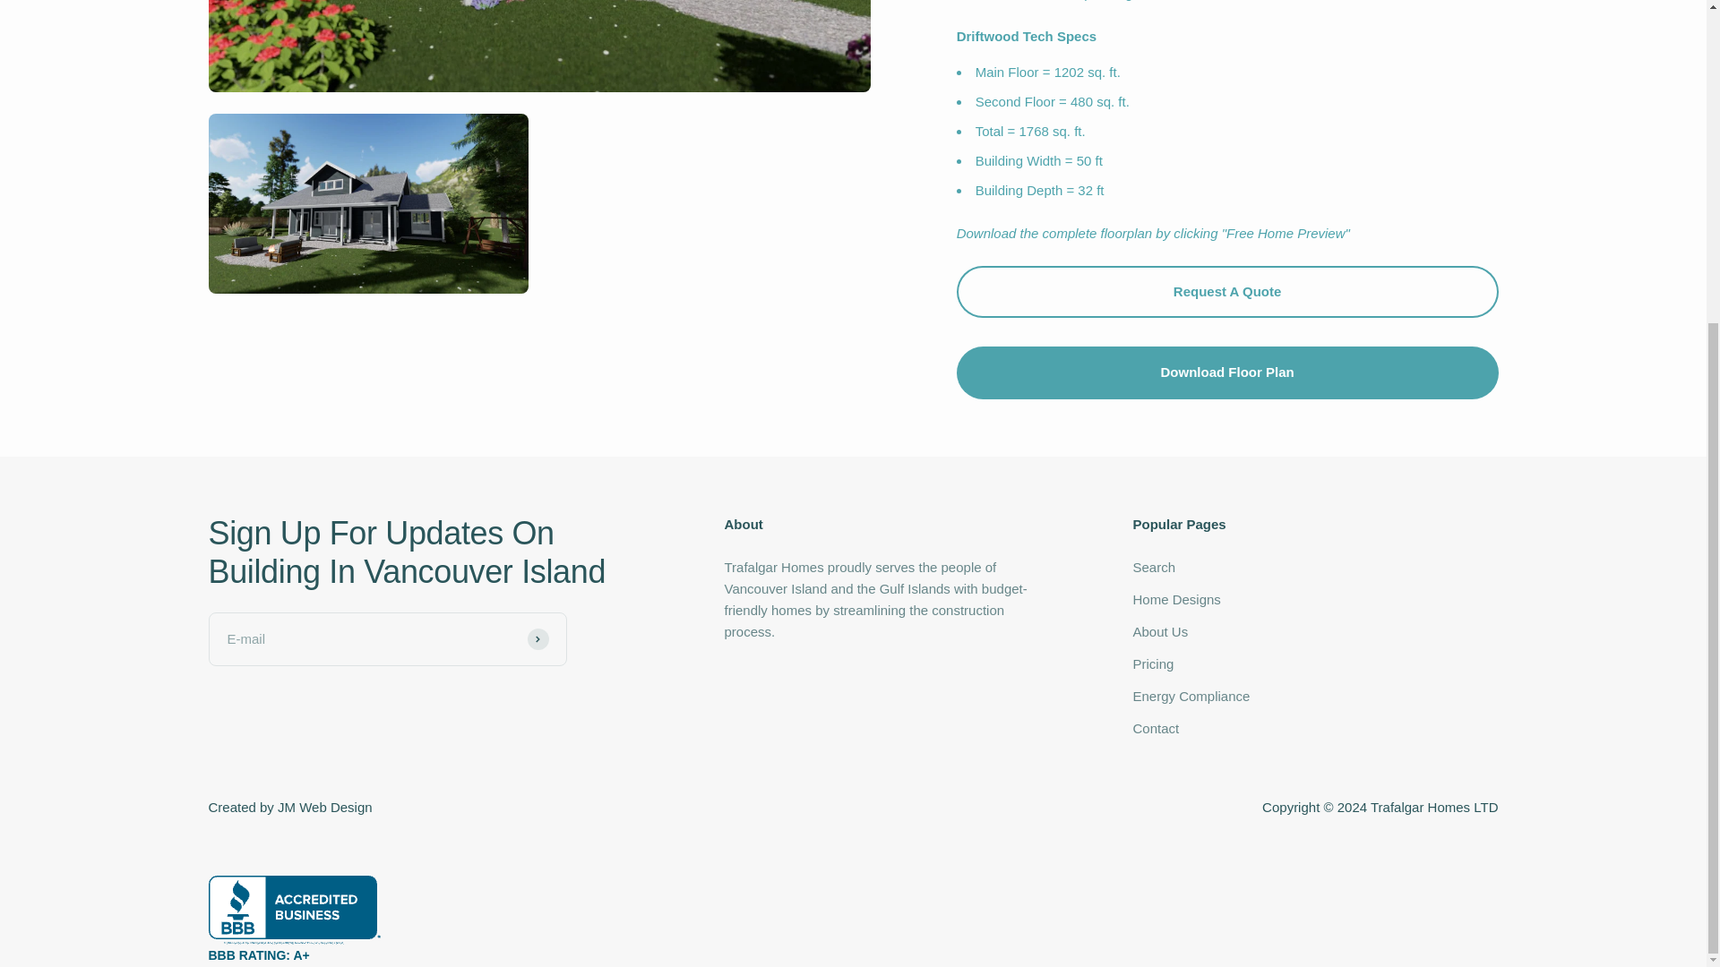  What do you see at coordinates (289, 807) in the screenshot?
I see `Created by JM Web Design` at bounding box center [289, 807].